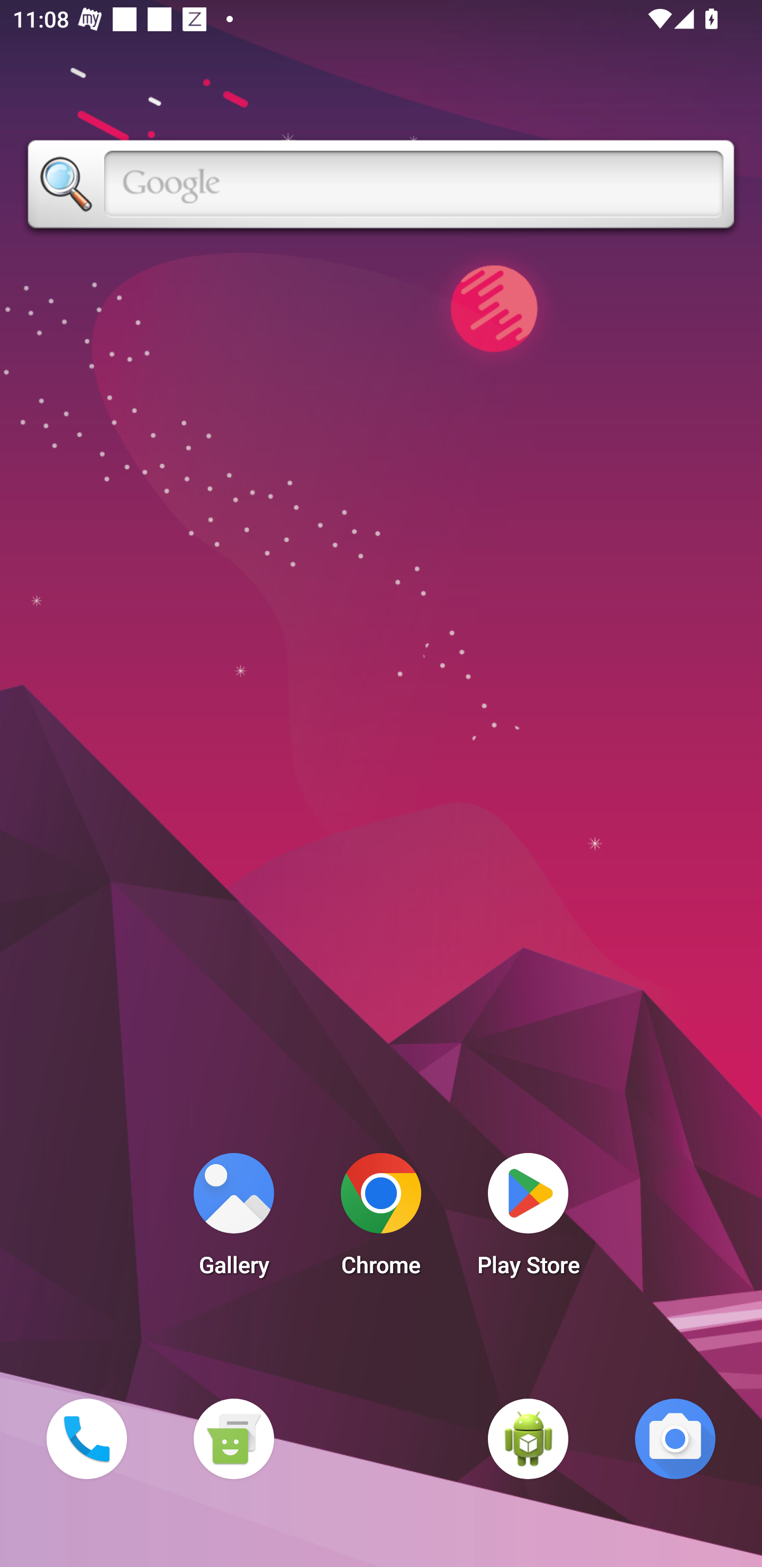 The width and height of the screenshot is (762, 1567). Describe the element at coordinates (86, 1438) in the screenshot. I see `Phone` at that location.